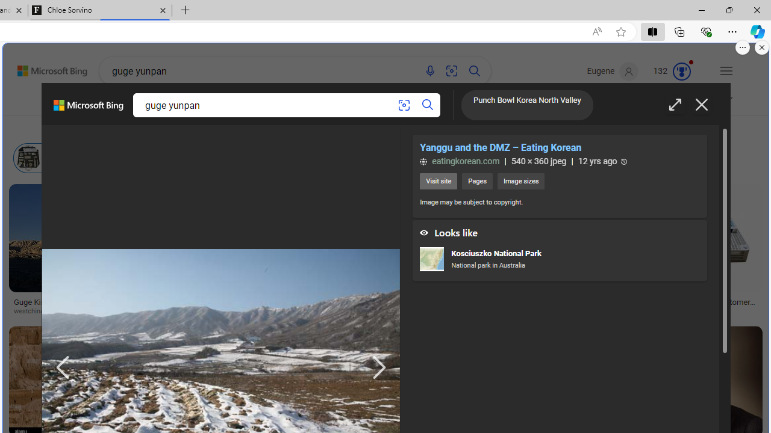 The image size is (771, 433). Describe the element at coordinates (702, 312) in the screenshot. I see `yunpantelecom.com` at that location.